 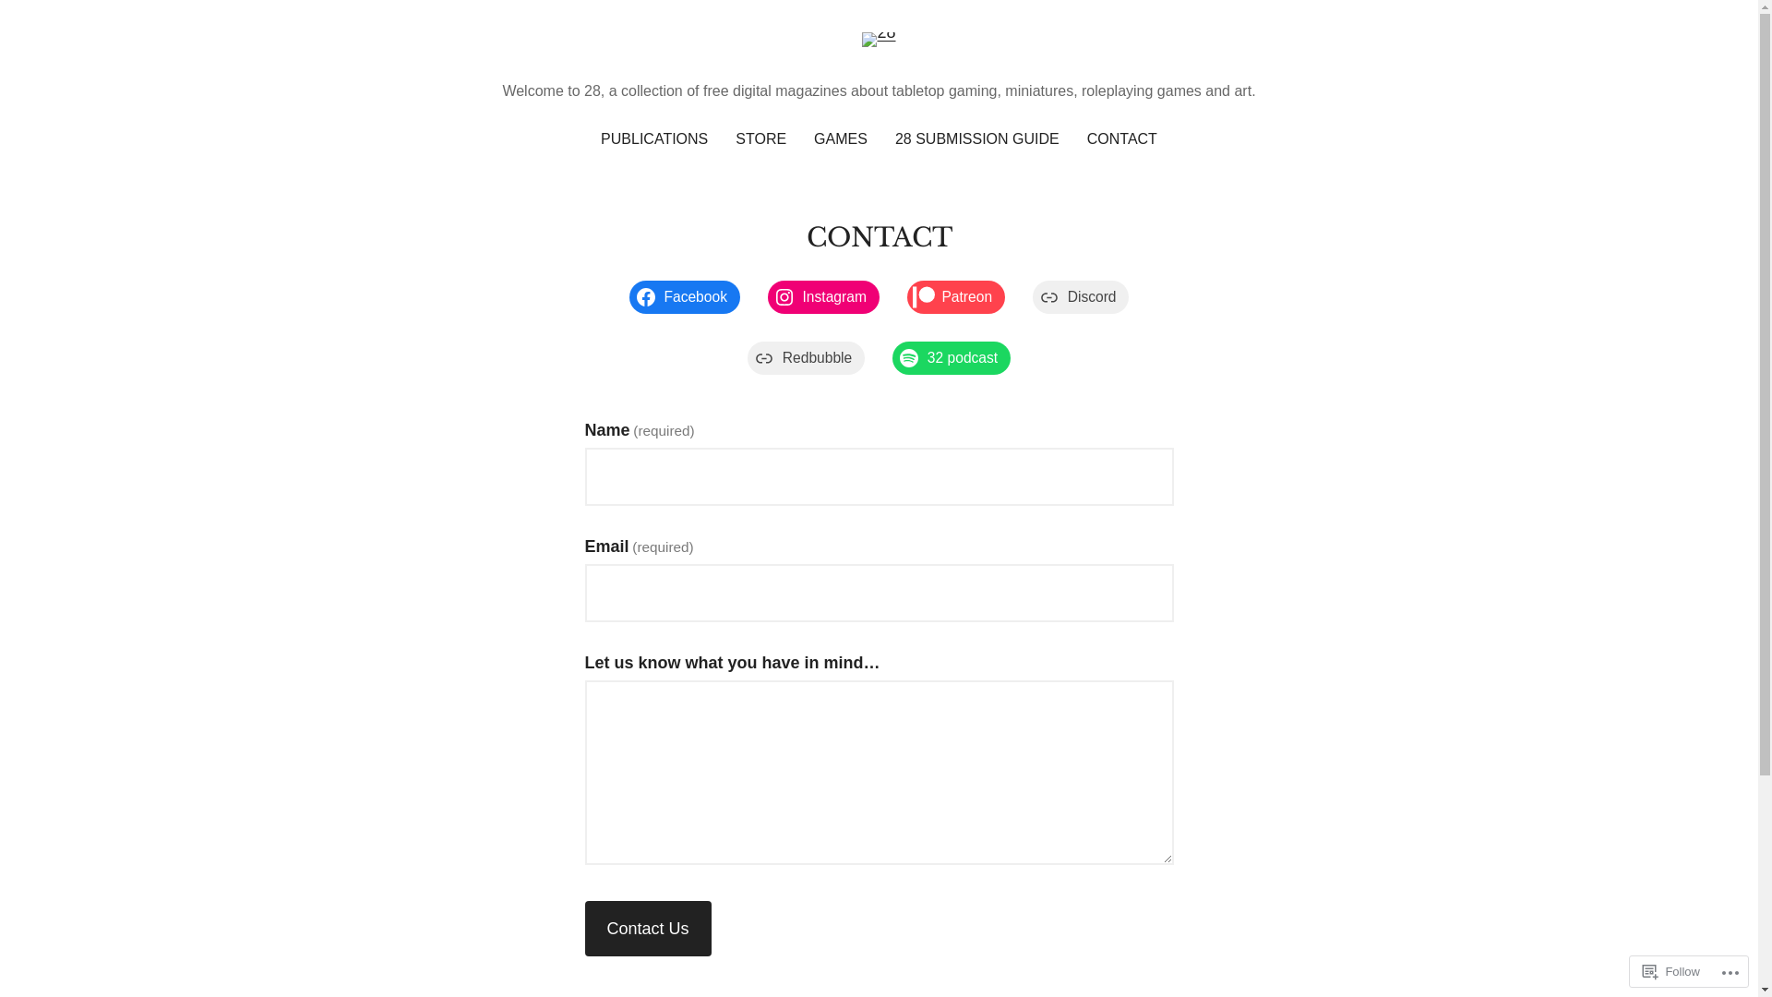 What do you see at coordinates (654, 139) in the screenshot?
I see `PUBLICATIONS` at bounding box center [654, 139].